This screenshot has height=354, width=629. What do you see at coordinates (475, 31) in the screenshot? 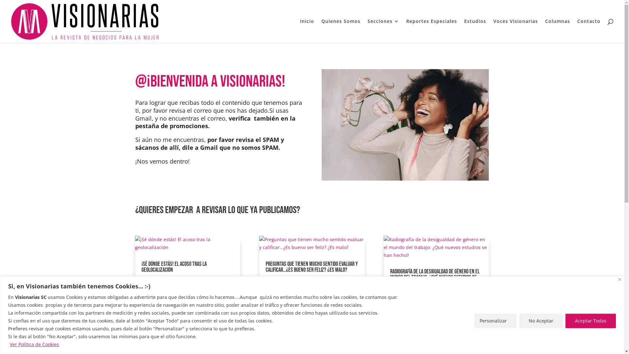
I see `Estudios` at bounding box center [475, 31].